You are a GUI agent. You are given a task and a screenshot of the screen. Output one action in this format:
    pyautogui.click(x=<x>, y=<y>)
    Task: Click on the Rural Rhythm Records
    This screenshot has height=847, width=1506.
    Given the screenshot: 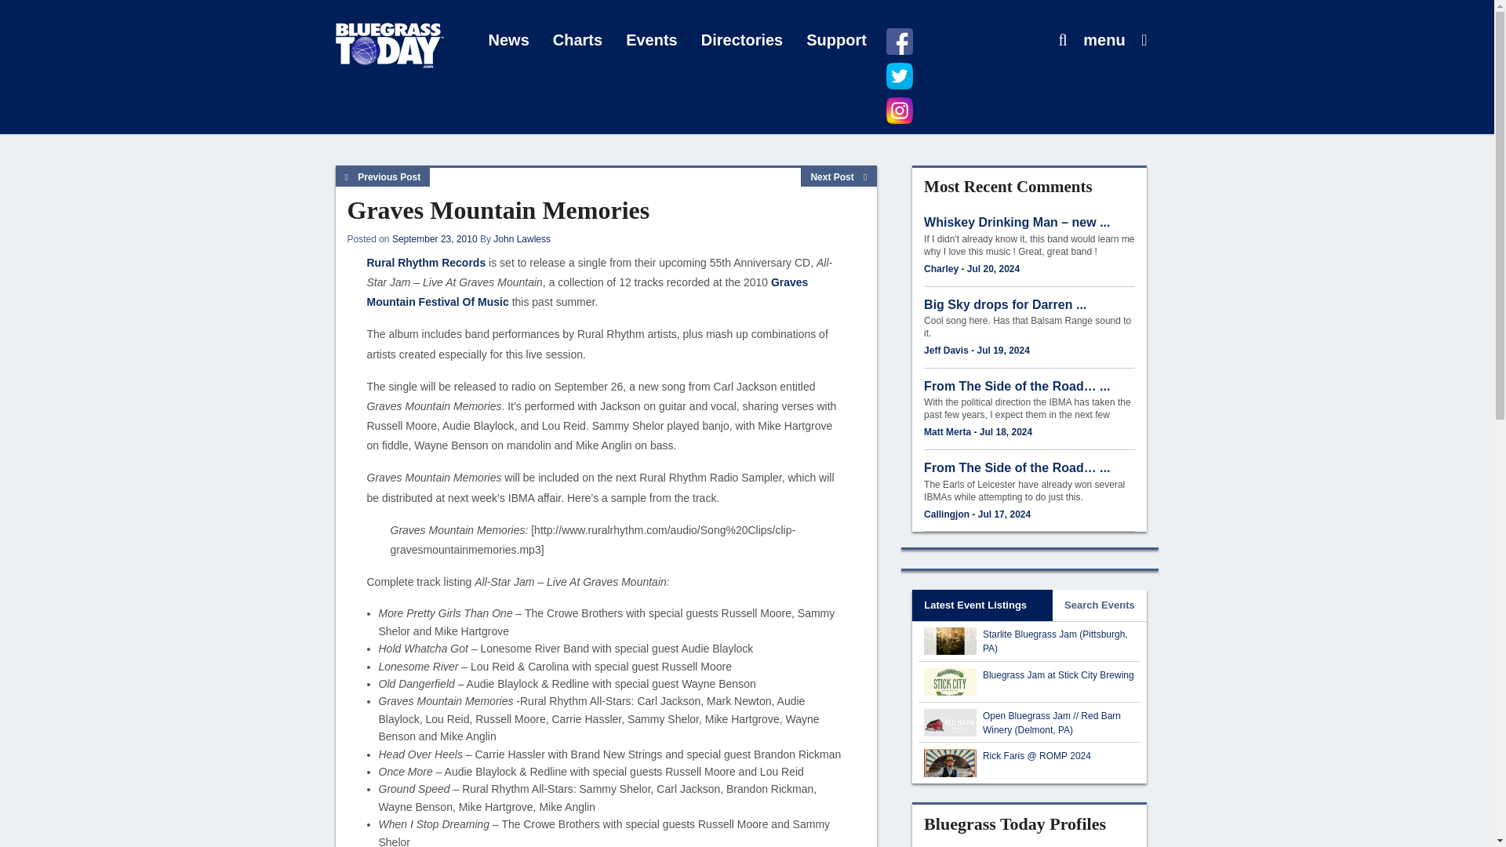 What is the action you would take?
    pyautogui.click(x=427, y=263)
    